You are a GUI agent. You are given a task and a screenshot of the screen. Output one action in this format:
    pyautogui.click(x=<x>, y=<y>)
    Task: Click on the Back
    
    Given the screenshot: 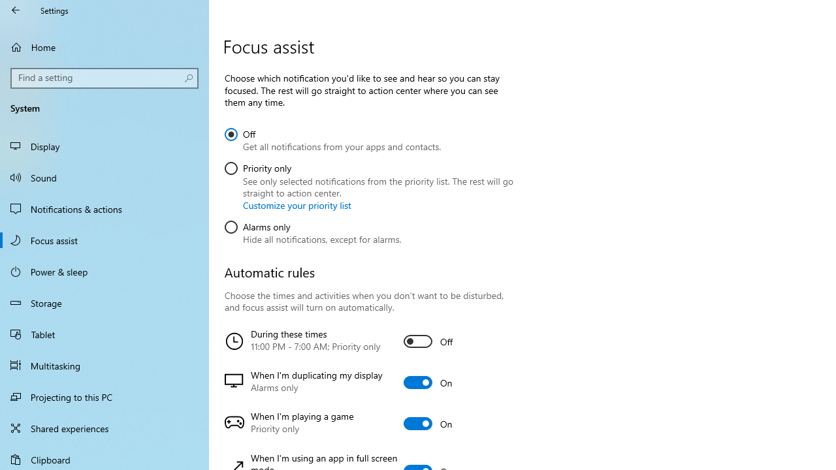 What is the action you would take?
    pyautogui.click(x=16, y=10)
    